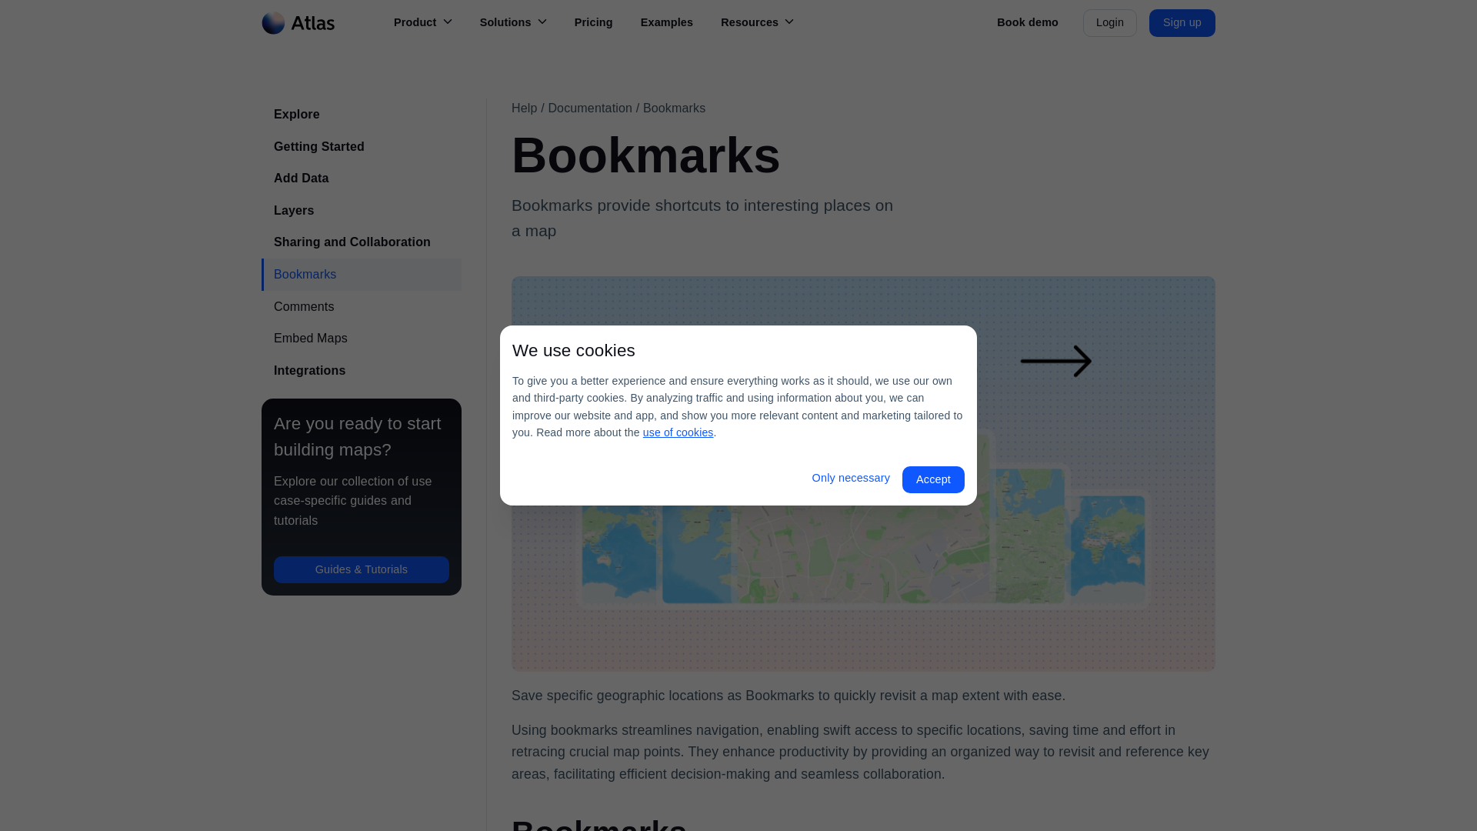  Describe the element at coordinates (361, 307) in the screenshot. I see `Comments` at that location.